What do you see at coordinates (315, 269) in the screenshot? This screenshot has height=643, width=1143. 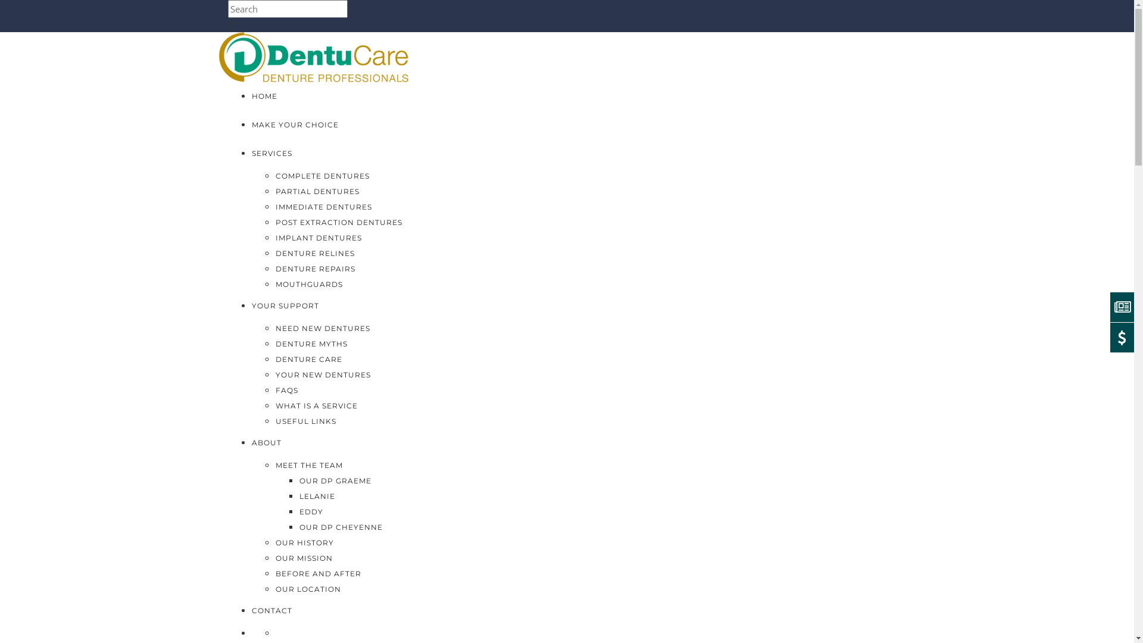 I see `DENTURE REPAIRS` at bounding box center [315, 269].